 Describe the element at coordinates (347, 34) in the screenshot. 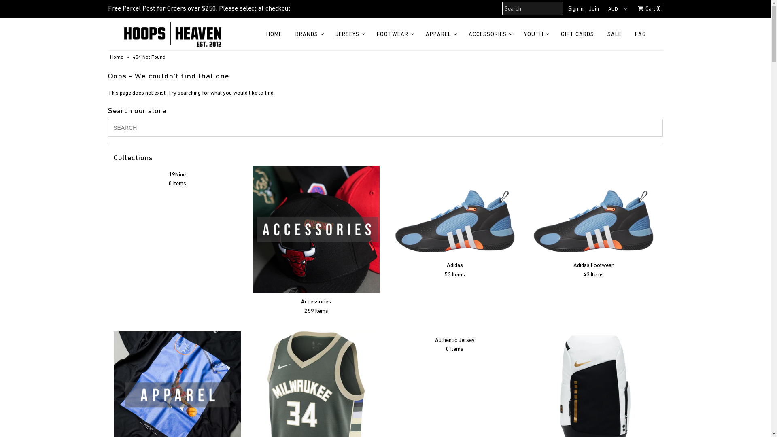

I see `JERSEYS` at that location.